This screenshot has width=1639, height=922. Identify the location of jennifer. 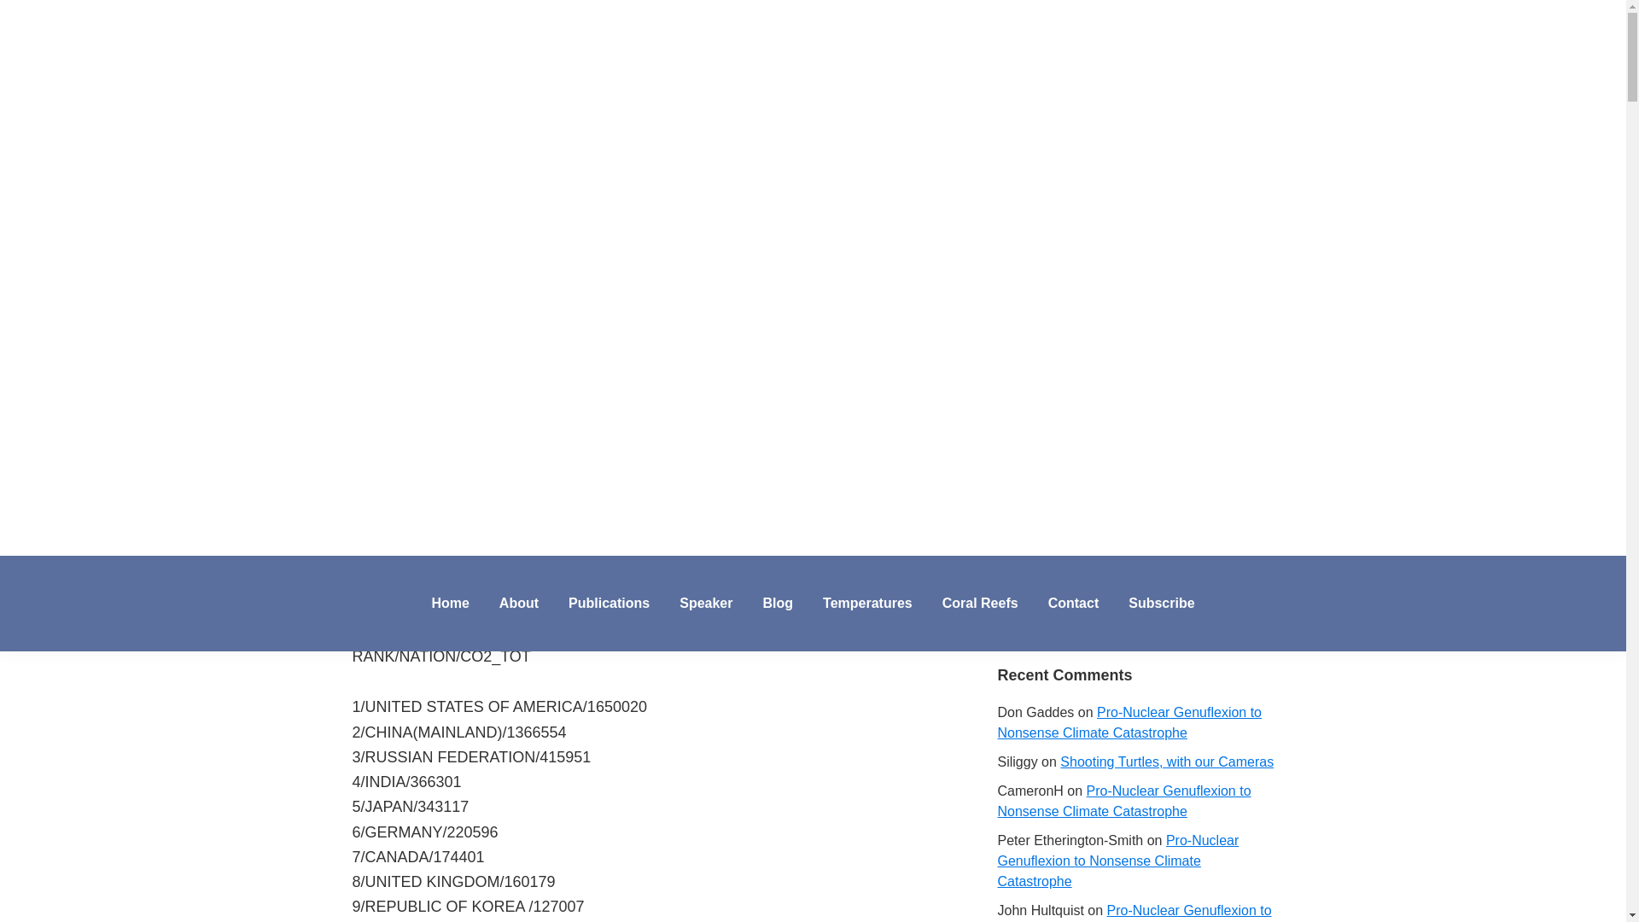
(492, 92).